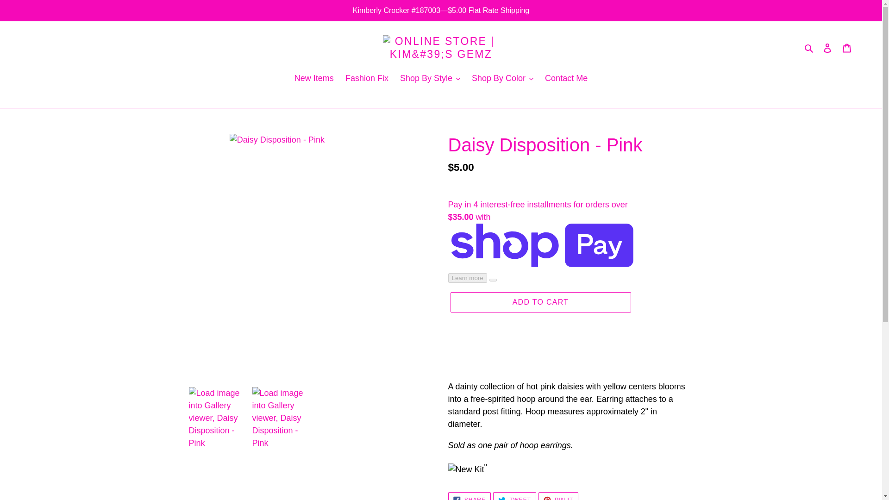 The height and width of the screenshot is (500, 889). What do you see at coordinates (827, 48) in the screenshot?
I see `Log in` at bounding box center [827, 48].